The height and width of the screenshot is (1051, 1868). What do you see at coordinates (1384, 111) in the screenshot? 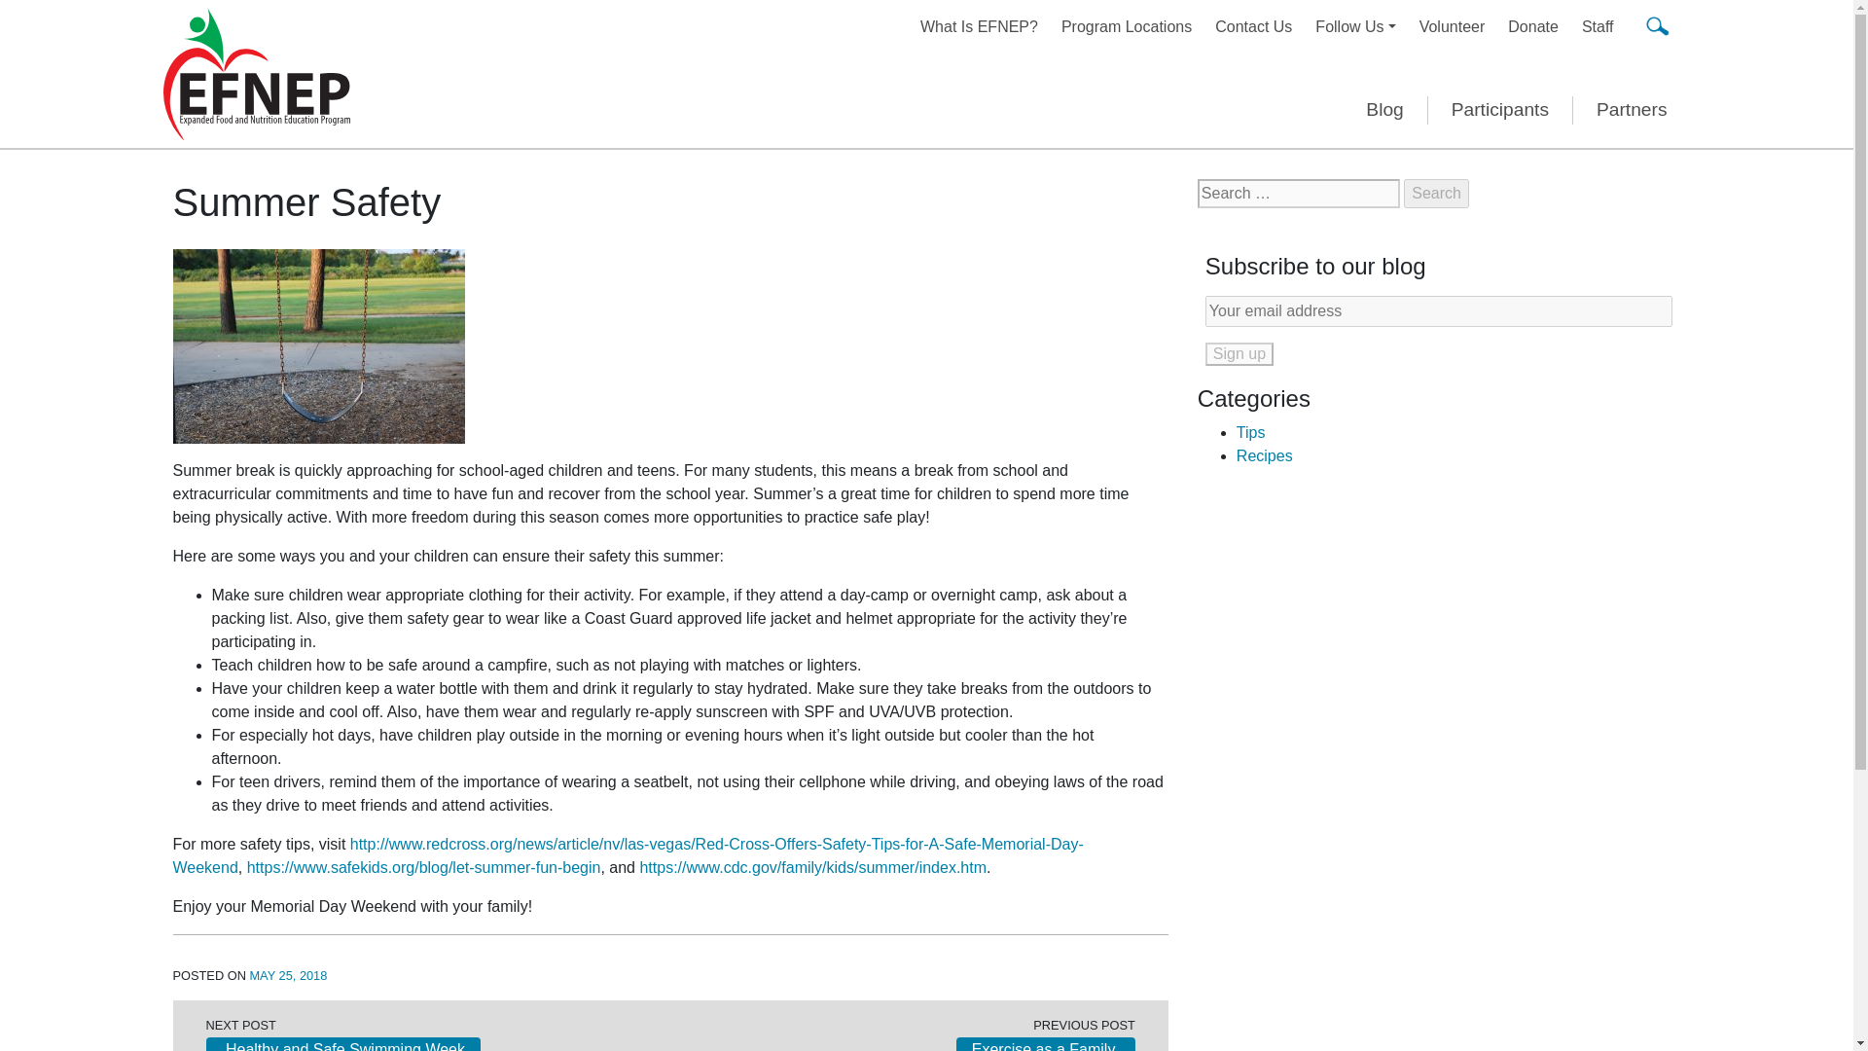
I see `Blog` at bounding box center [1384, 111].